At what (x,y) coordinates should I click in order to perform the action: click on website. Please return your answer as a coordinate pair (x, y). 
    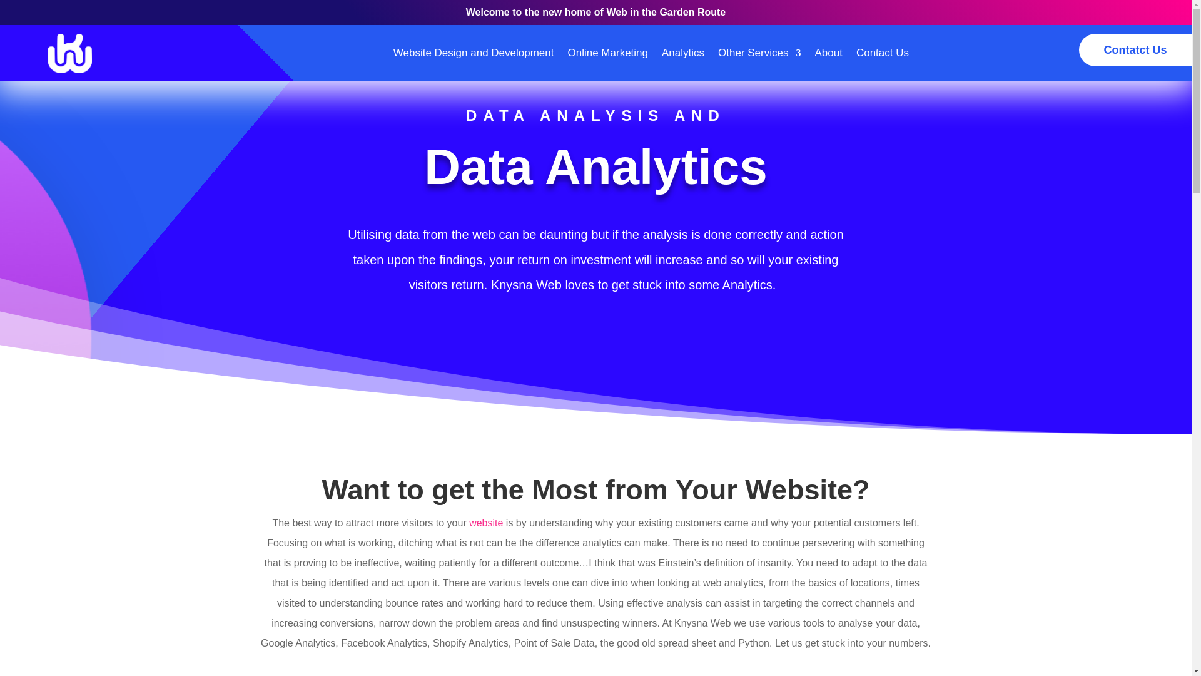
    Looking at the image, I should click on (486, 523).